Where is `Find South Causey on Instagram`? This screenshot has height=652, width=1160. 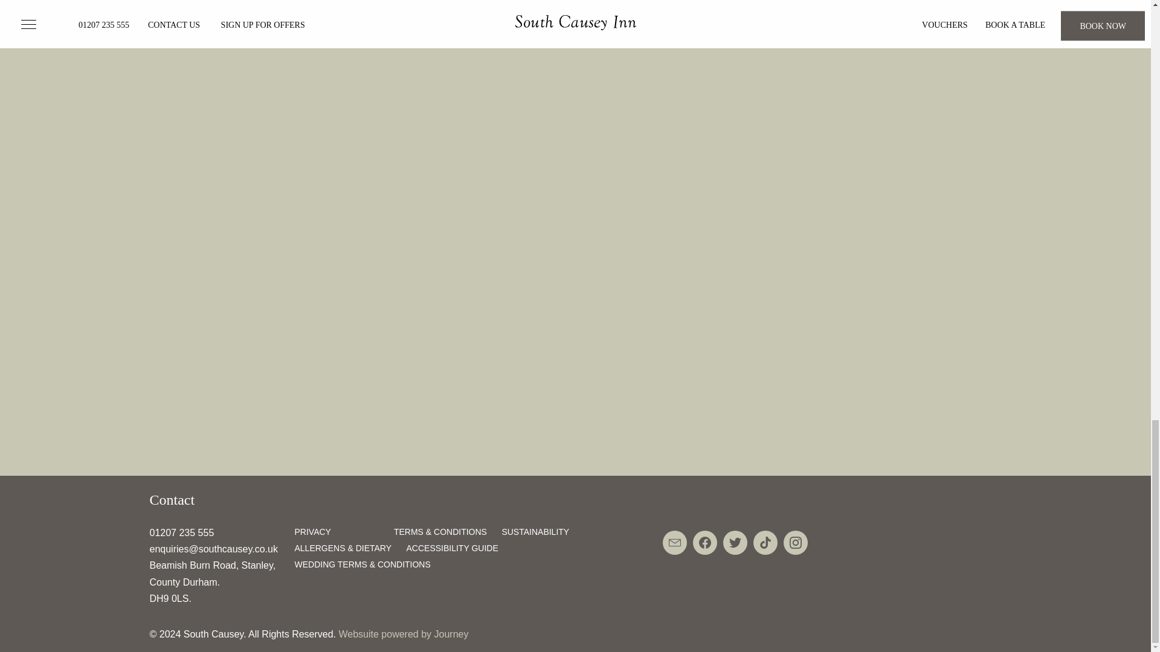 Find South Causey on Instagram is located at coordinates (795, 543).